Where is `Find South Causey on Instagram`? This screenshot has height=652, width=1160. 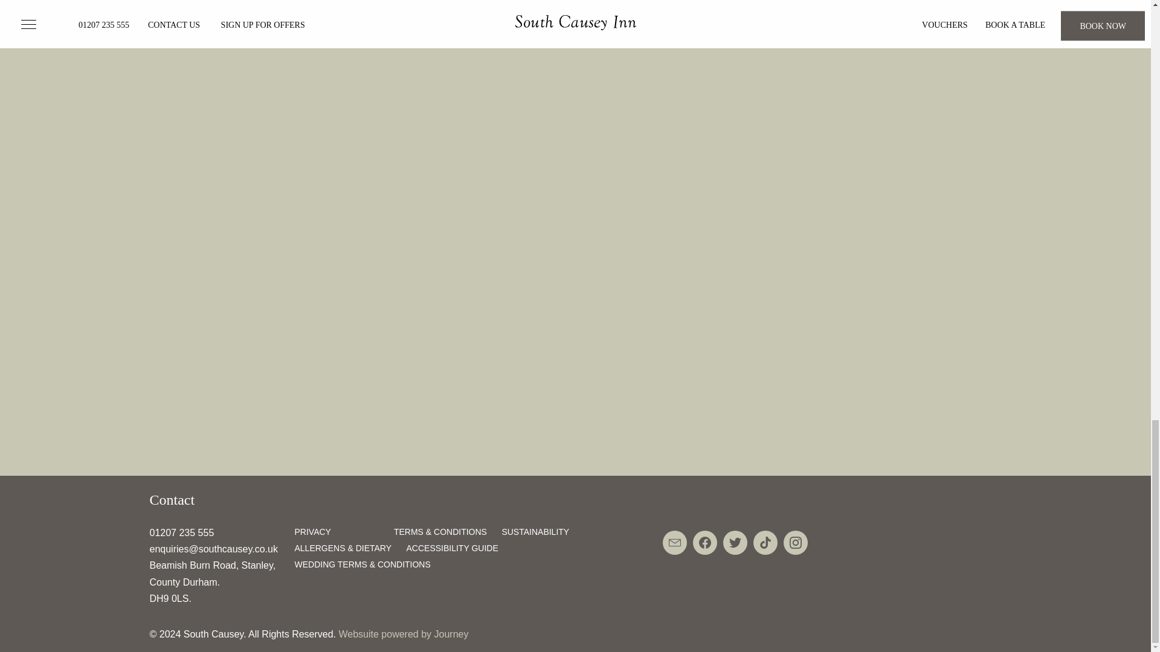 Find South Causey on Instagram is located at coordinates (795, 543).